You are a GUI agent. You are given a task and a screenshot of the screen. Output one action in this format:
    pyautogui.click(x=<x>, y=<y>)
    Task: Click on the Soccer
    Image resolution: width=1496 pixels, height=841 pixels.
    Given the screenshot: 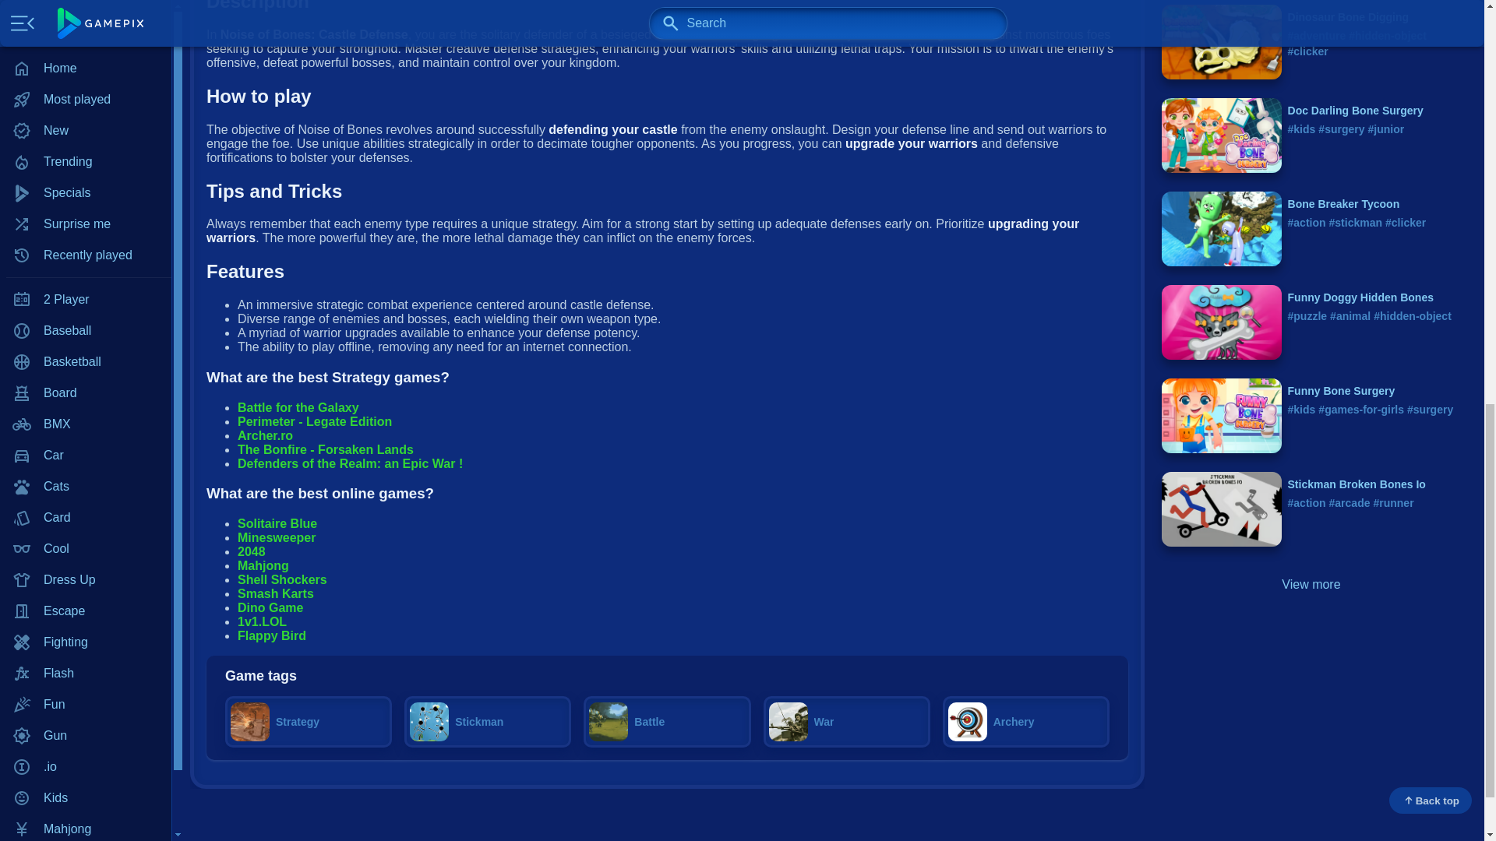 What is the action you would take?
    pyautogui.click(x=86, y=300)
    